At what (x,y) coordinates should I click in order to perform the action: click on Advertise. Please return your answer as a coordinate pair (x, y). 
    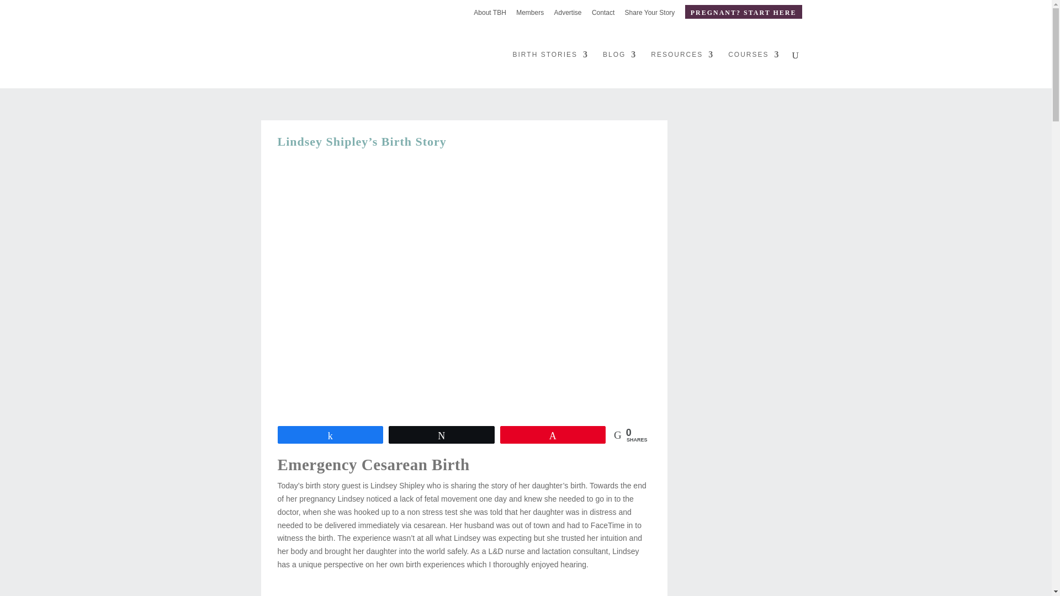
    Looking at the image, I should click on (568, 15).